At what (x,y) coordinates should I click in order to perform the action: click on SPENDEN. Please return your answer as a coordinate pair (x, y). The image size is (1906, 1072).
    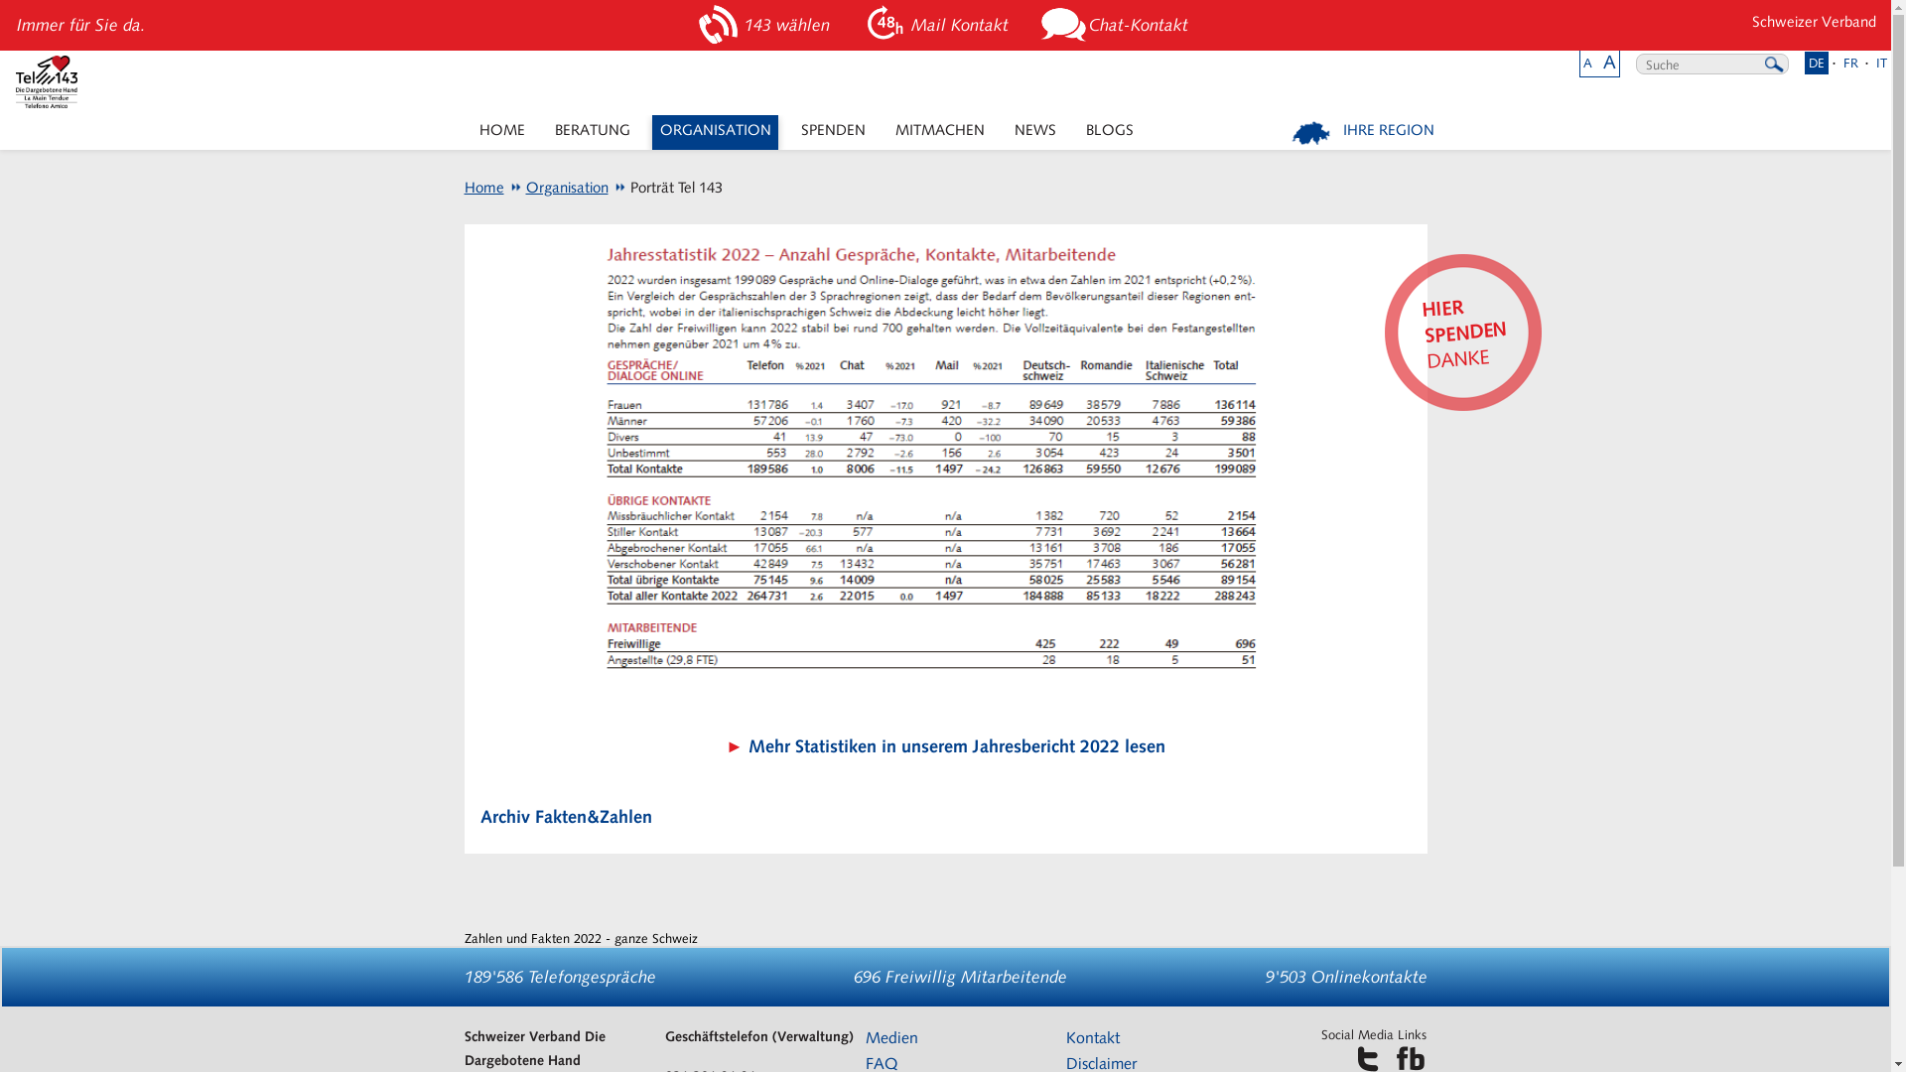
    Looking at the image, I should click on (833, 133).